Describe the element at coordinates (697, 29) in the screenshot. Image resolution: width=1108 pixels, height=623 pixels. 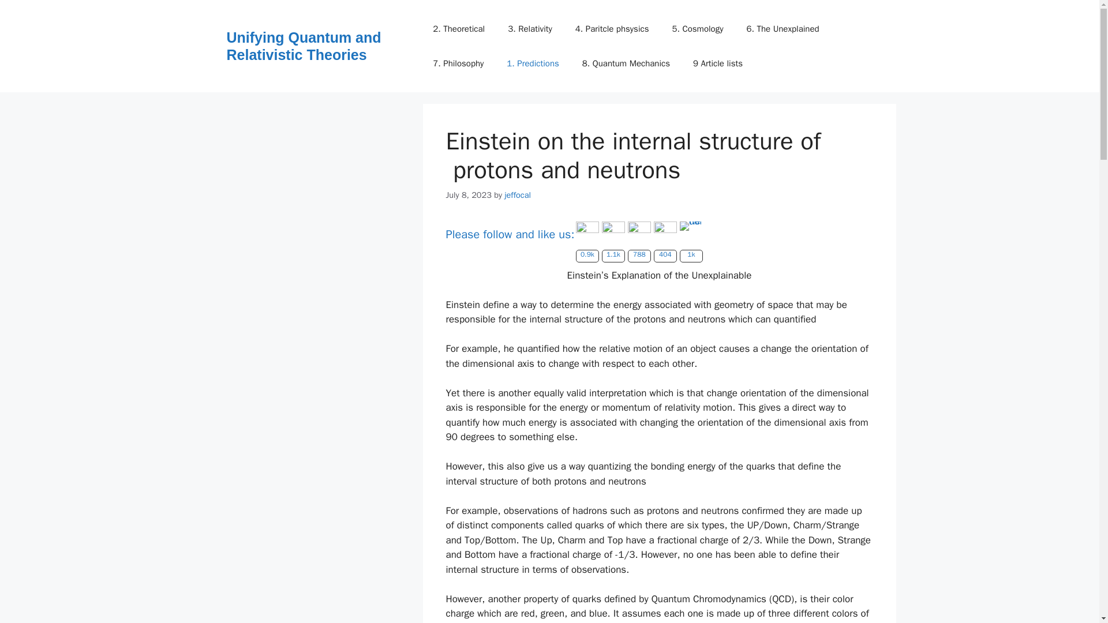
I see `5. Cosmology` at that location.